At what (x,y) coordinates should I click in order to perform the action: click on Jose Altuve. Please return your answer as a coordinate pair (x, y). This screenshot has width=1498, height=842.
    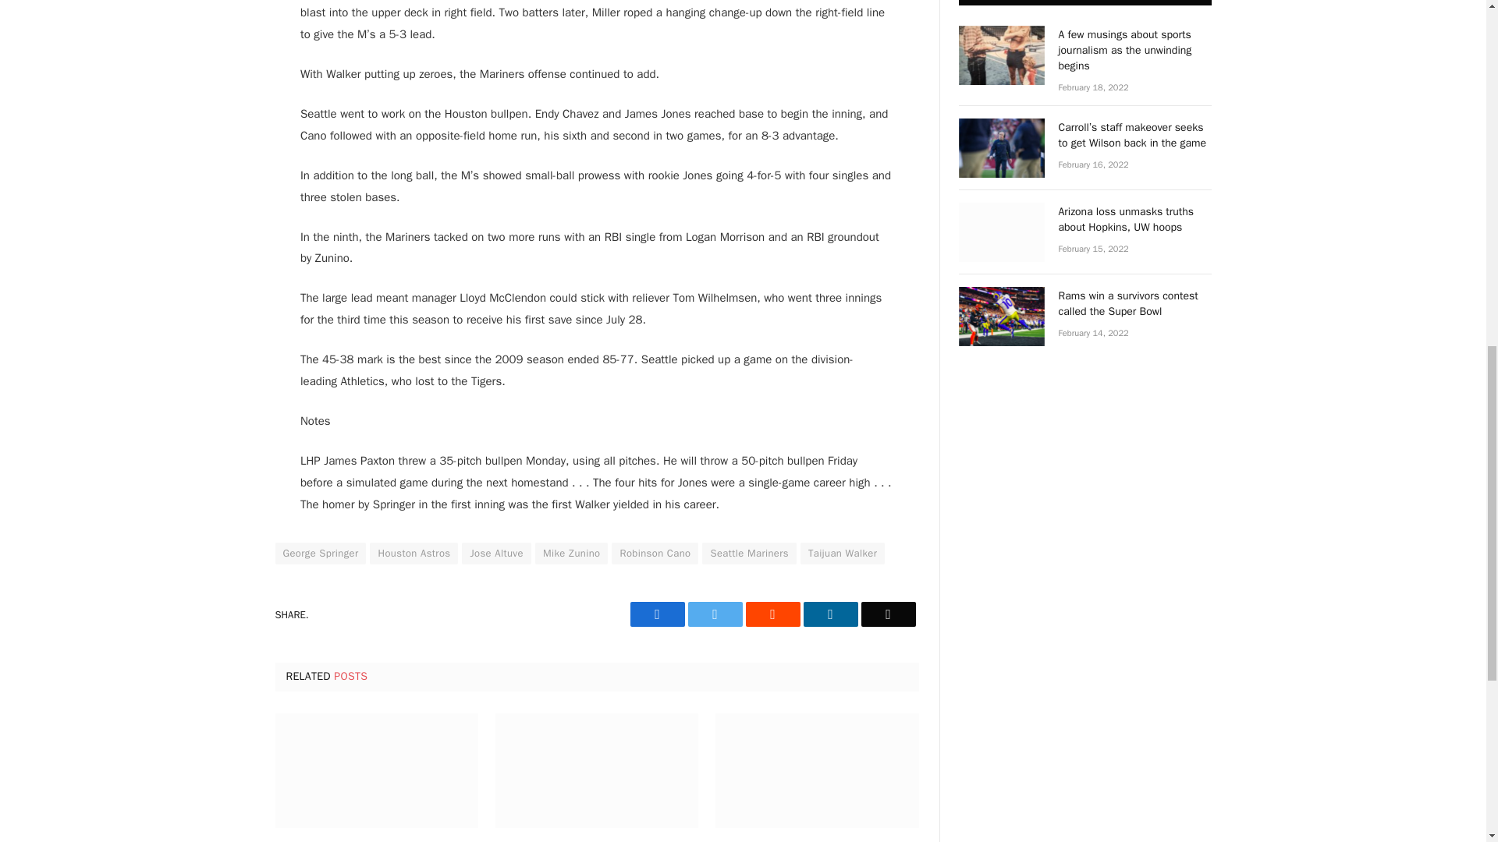
    Looking at the image, I should click on (495, 553).